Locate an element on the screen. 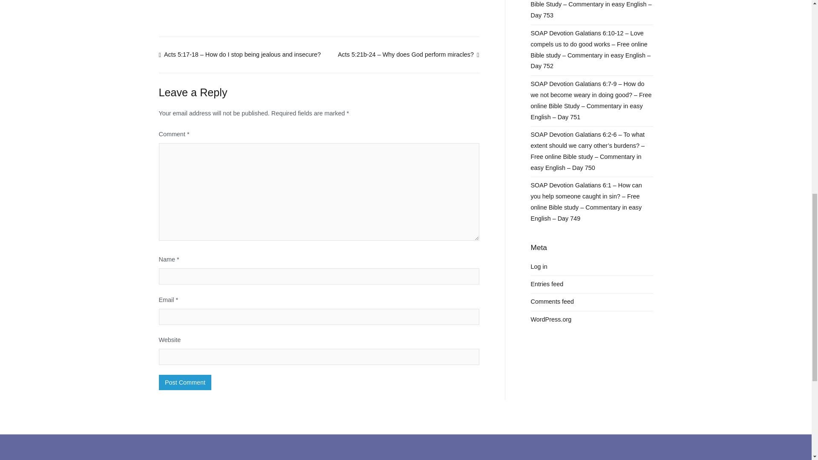 The image size is (818, 460). Post Comment is located at coordinates (185, 382).